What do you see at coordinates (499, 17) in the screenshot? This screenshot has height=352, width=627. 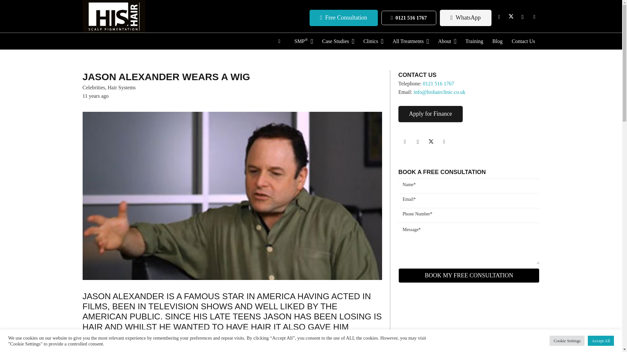 I see `Facebook` at bounding box center [499, 17].